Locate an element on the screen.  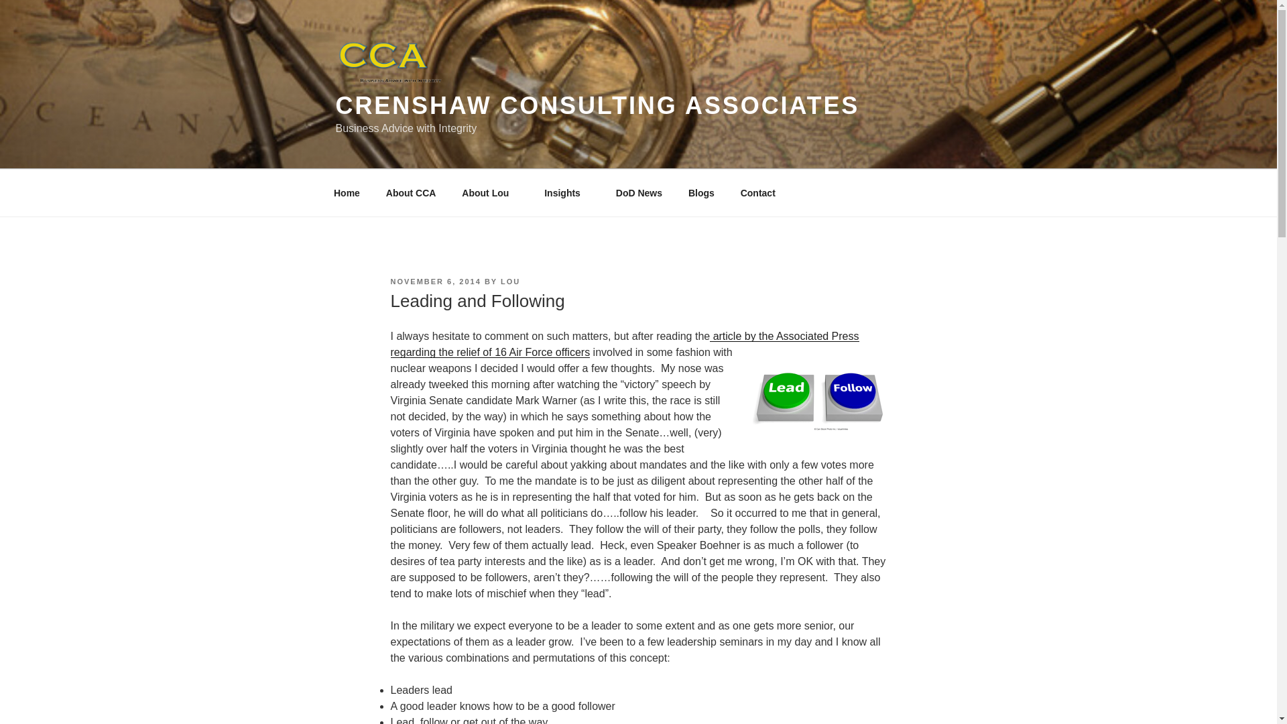
CRENSHAW CONSULTING ASSOCIATES is located at coordinates (597, 106).